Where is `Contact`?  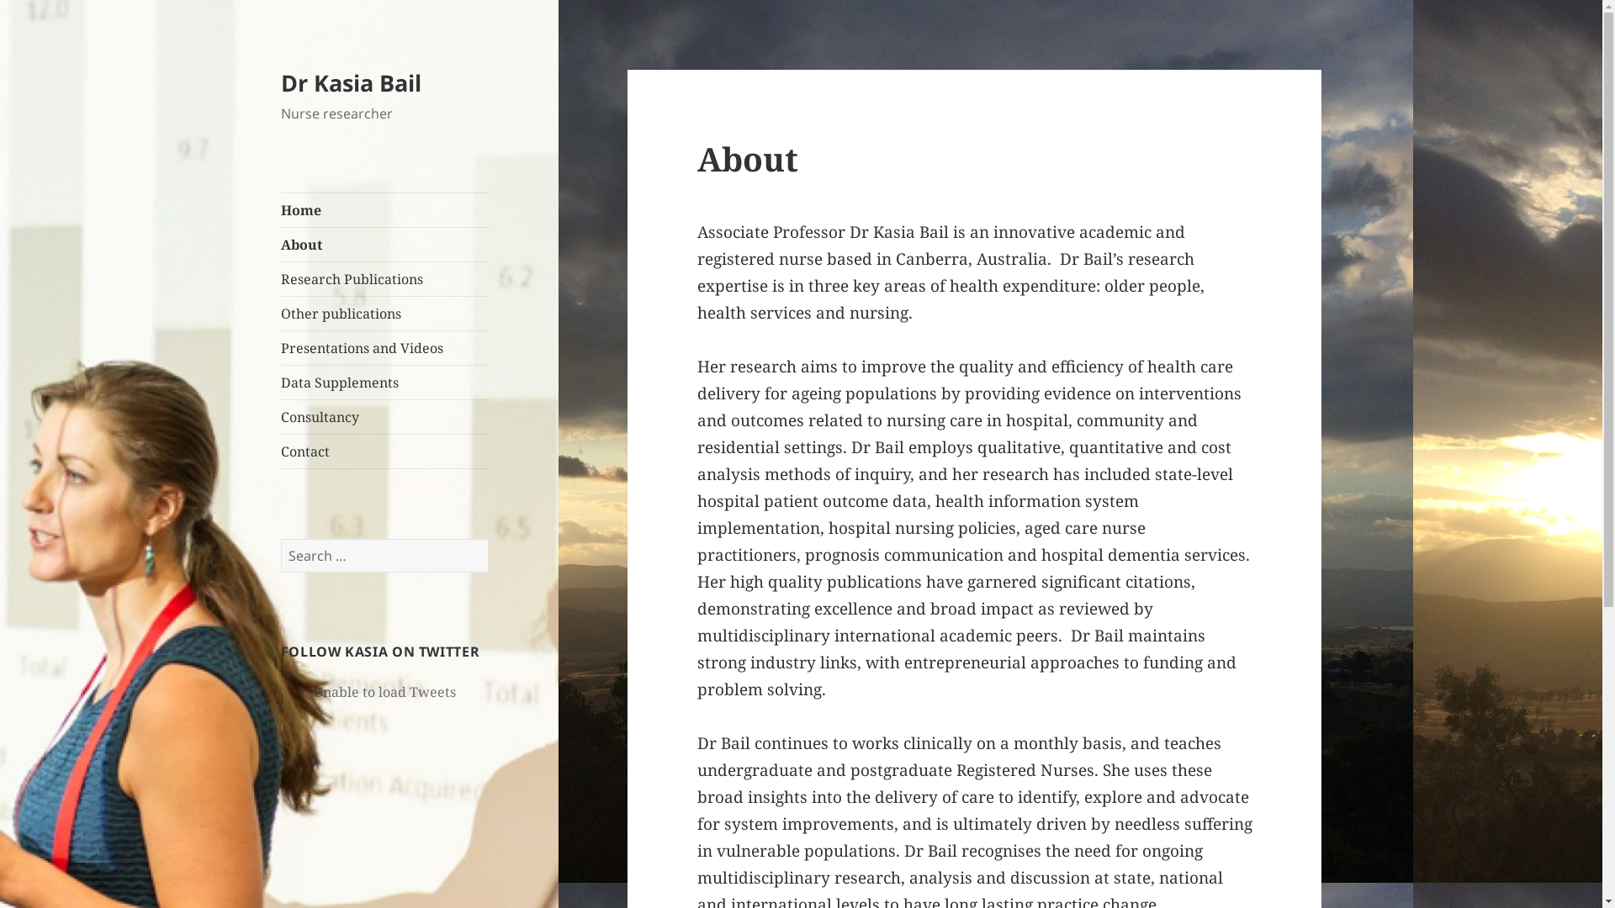
Contact is located at coordinates (385, 451).